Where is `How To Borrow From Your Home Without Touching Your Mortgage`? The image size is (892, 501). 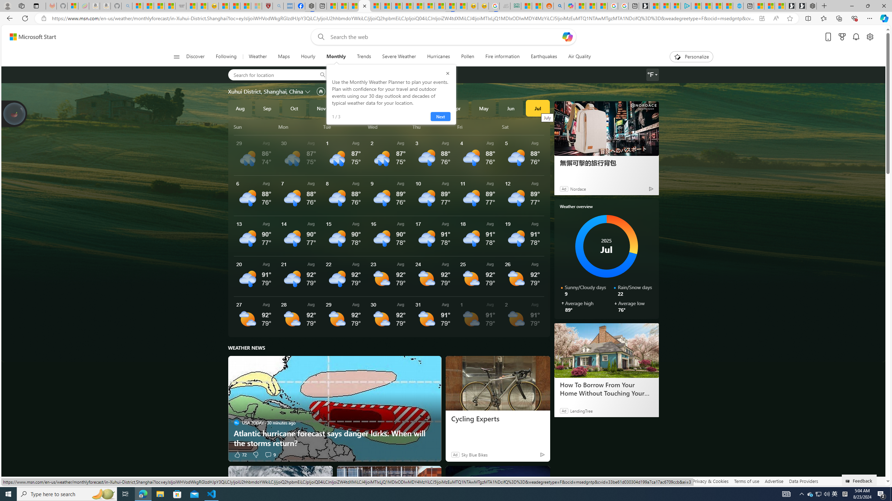
How To Borrow From Your Home Without Touching Your Mortgage is located at coordinates (606, 350).